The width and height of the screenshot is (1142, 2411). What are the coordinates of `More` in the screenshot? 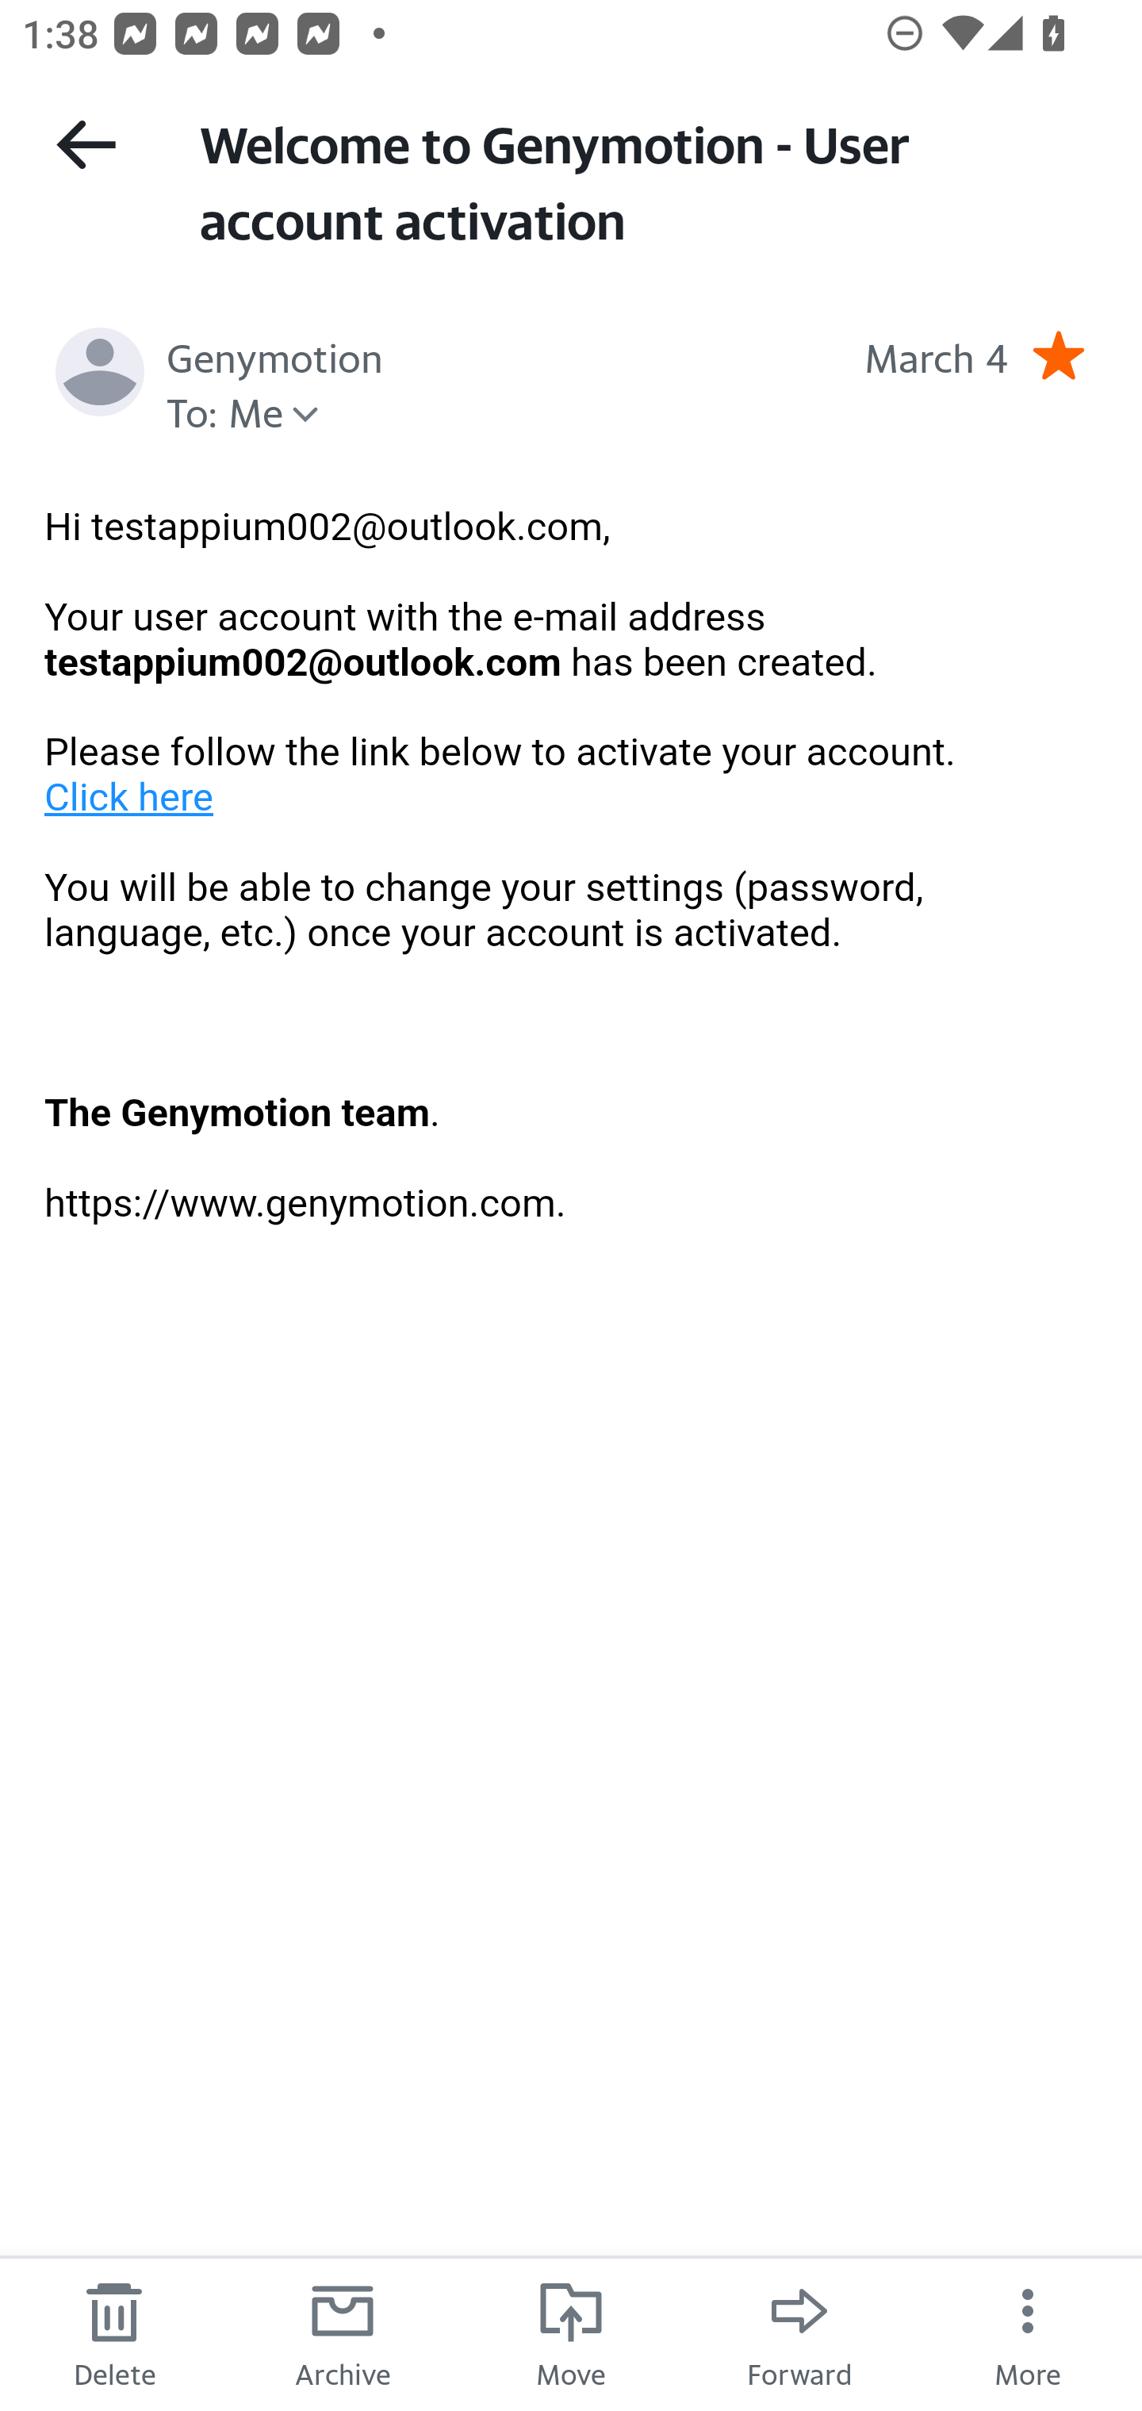 It's located at (1028, 2333).